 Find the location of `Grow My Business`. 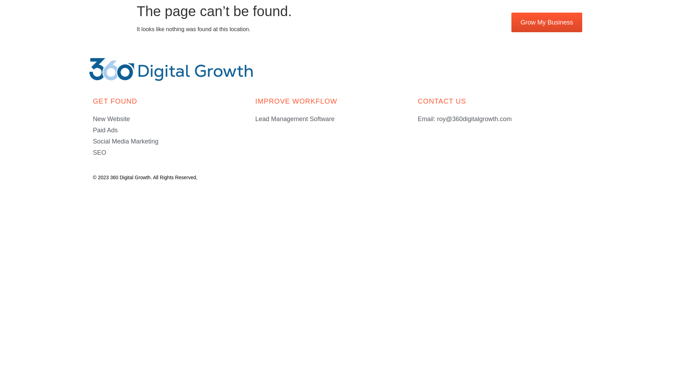

Grow My Business is located at coordinates (547, 22).